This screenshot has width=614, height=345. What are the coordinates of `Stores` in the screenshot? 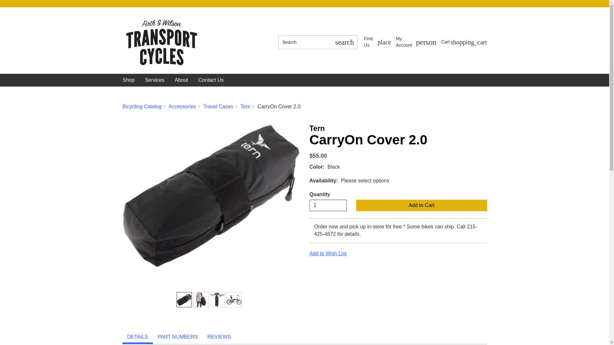 It's located at (377, 42).